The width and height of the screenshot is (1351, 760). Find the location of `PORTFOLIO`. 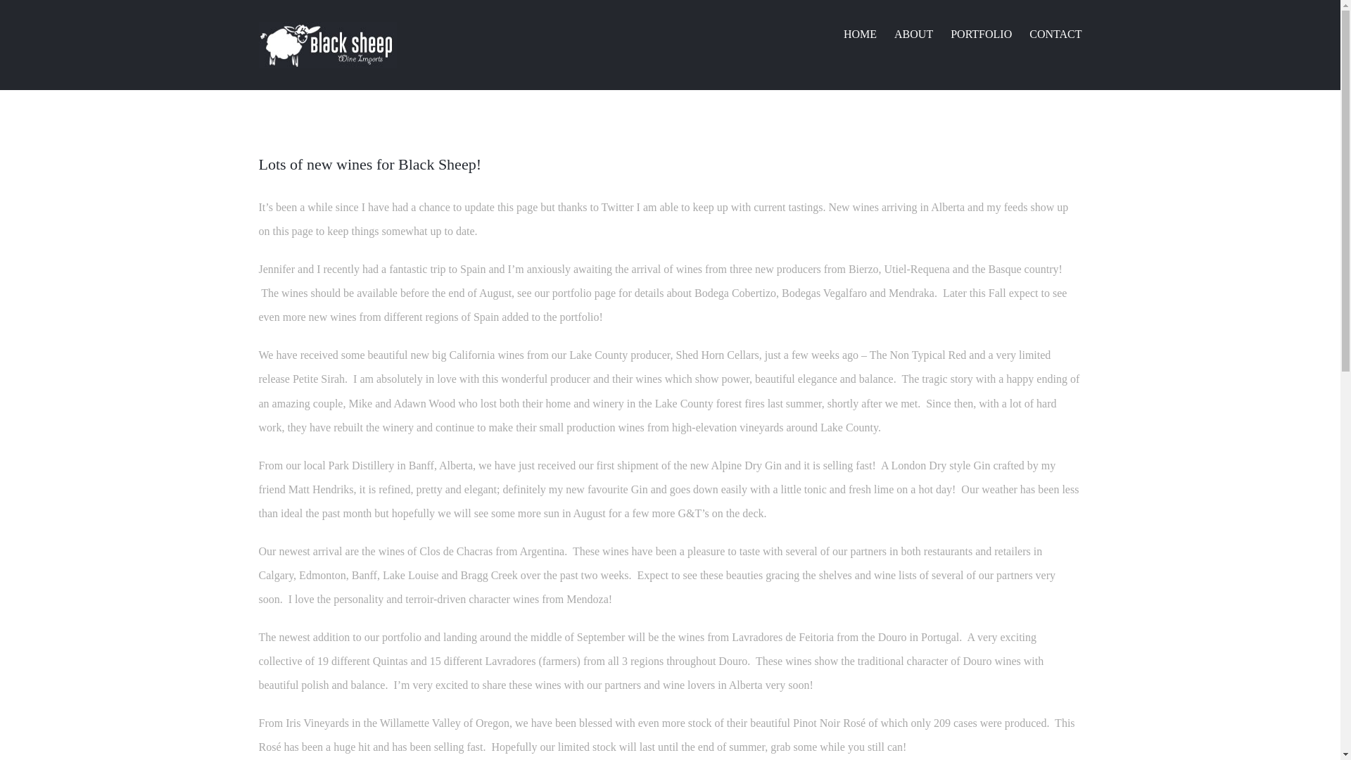

PORTFOLIO is located at coordinates (981, 34).